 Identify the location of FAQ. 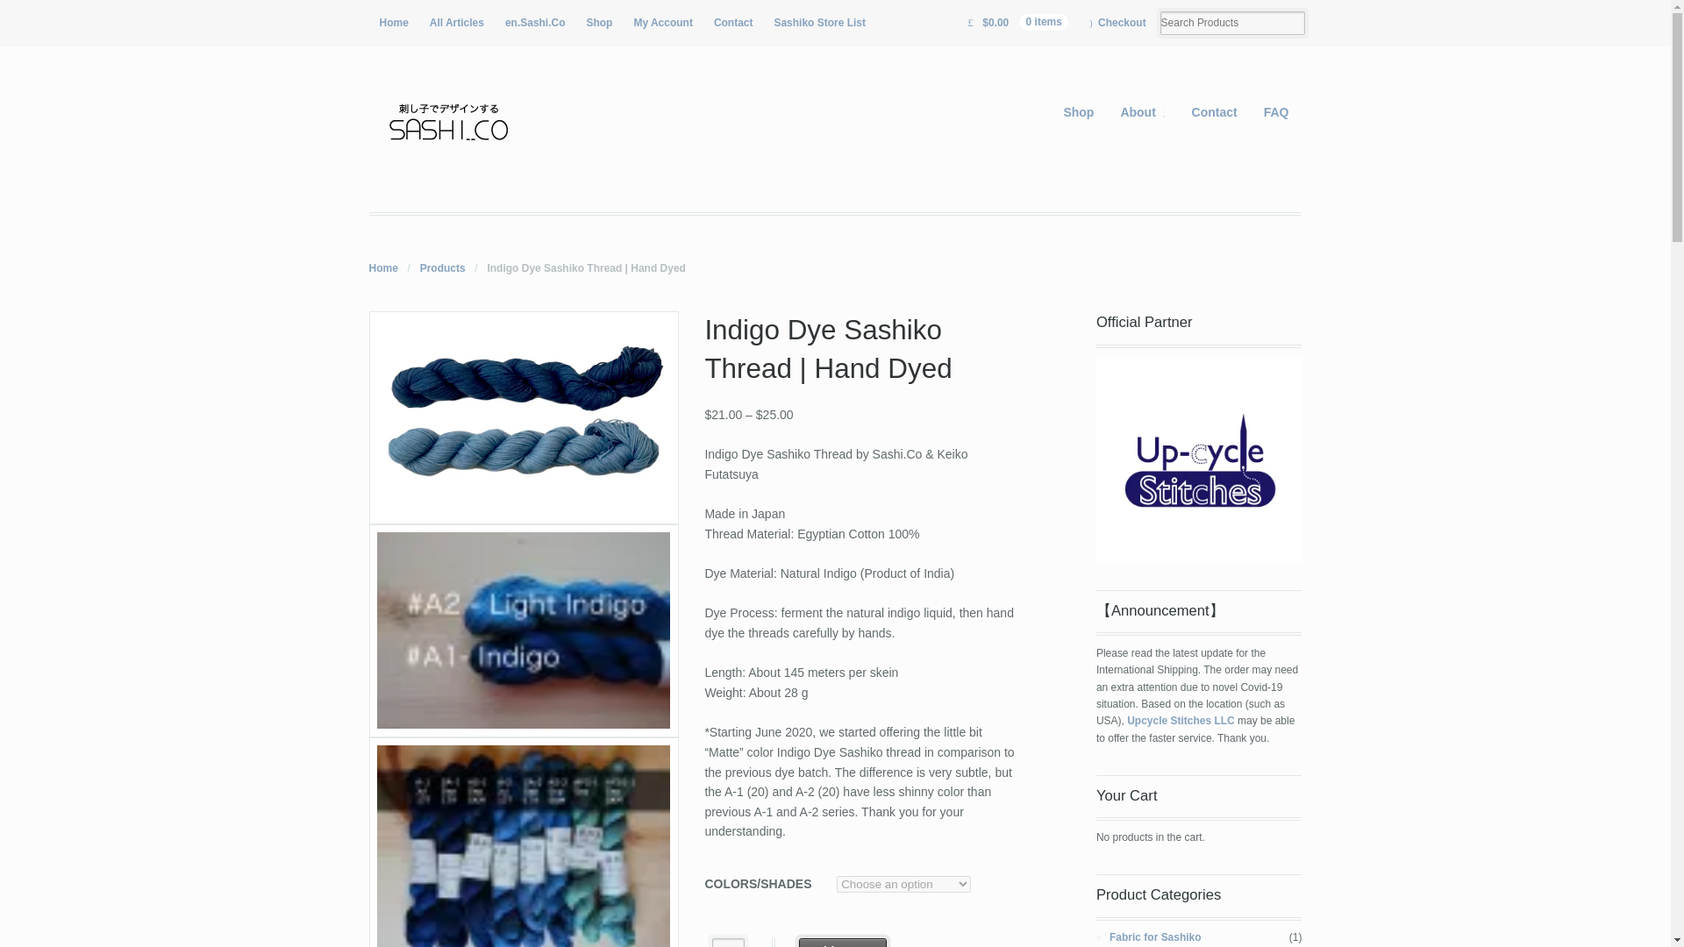
(1276, 112).